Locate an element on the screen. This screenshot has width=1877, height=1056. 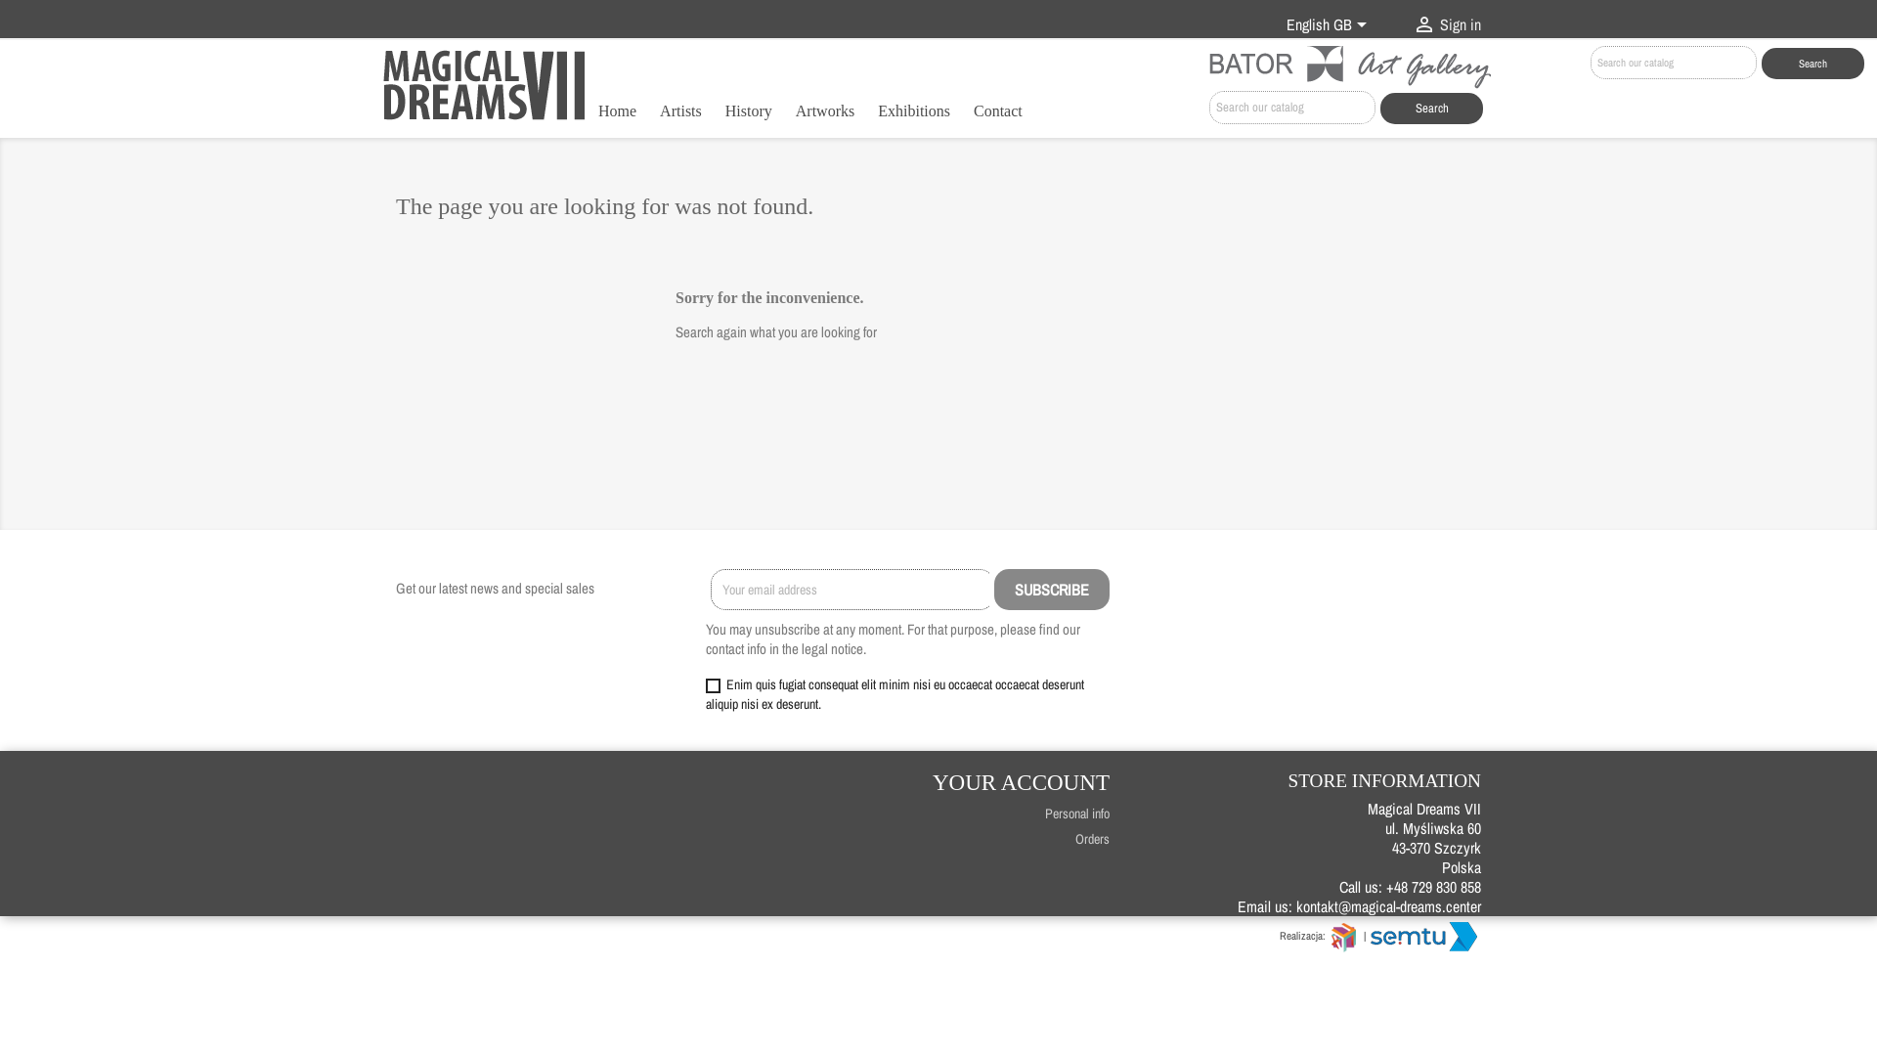
Home is located at coordinates (618, 113).